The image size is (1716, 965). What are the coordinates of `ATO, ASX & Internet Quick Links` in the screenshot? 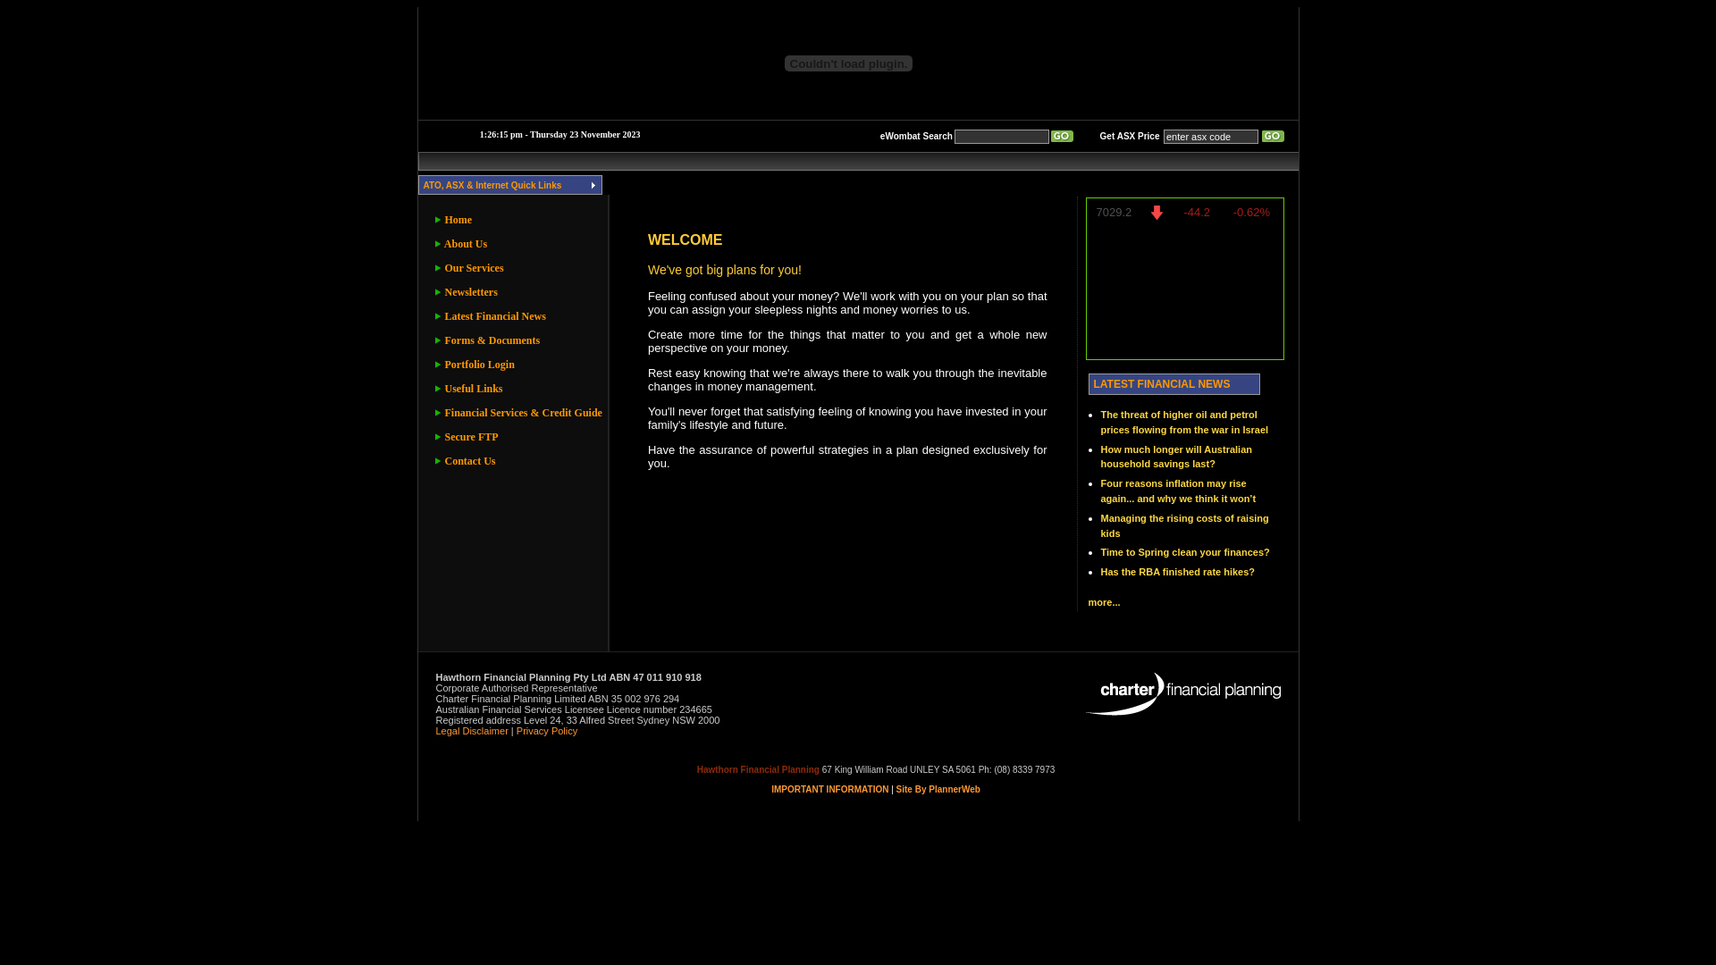 It's located at (509, 184).